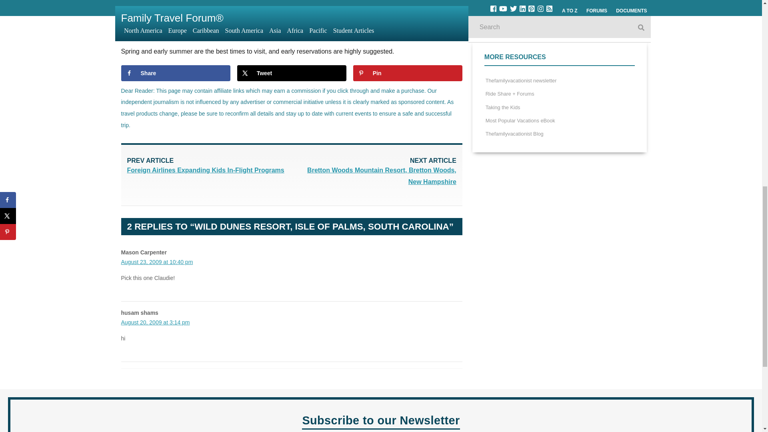  Describe the element at coordinates (175, 73) in the screenshot. I see `Share on Facebook` at that location.